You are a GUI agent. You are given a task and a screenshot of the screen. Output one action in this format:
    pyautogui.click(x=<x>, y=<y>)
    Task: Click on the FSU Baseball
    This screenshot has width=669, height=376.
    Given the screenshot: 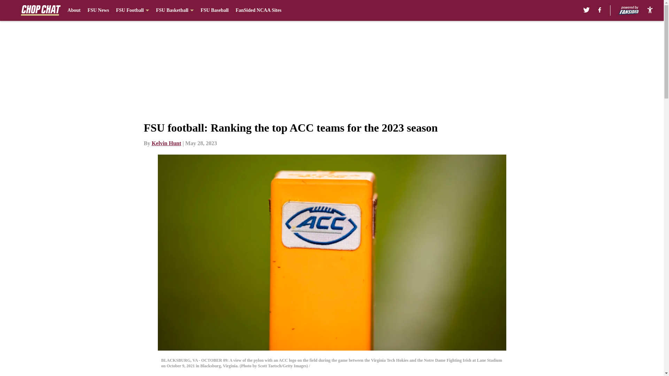 What is the action you would take?
    pyautogui.click(x=215, y=10)
    